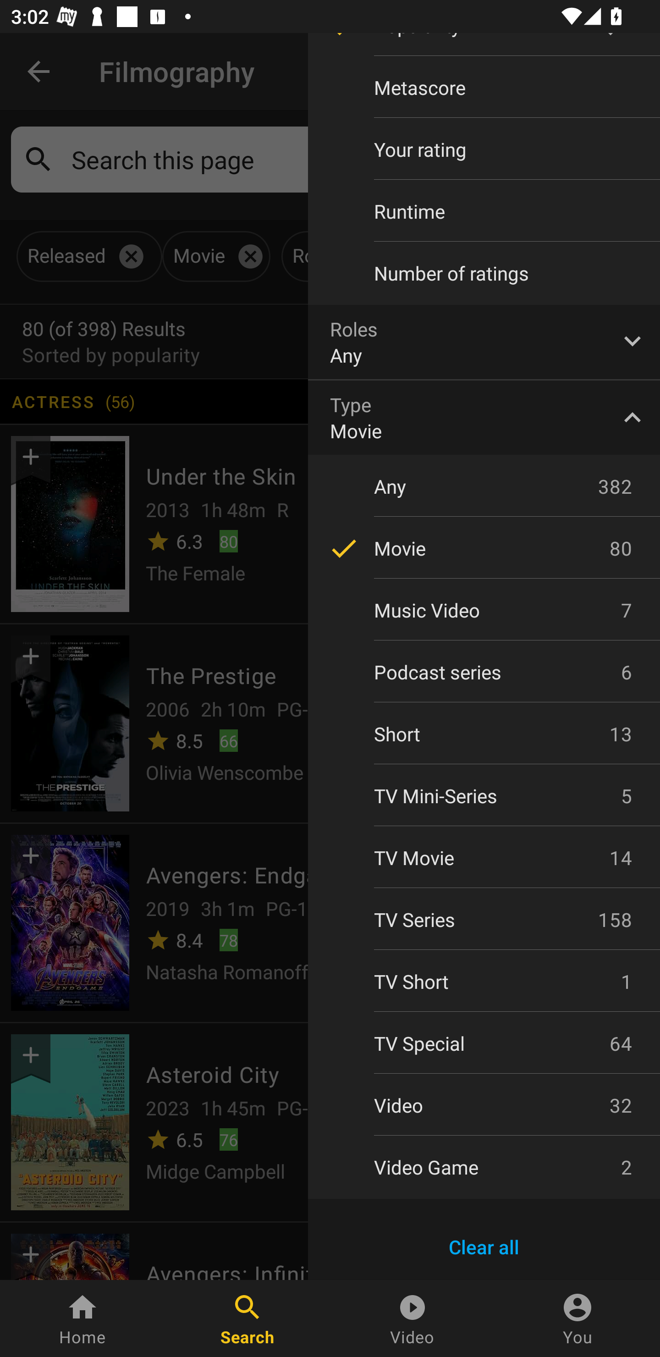 The width and height of the screenshot is (660, 1357). Describe the element at coordinates (484, 857) in the screenshot. I see `TV Movie 14` at that location.